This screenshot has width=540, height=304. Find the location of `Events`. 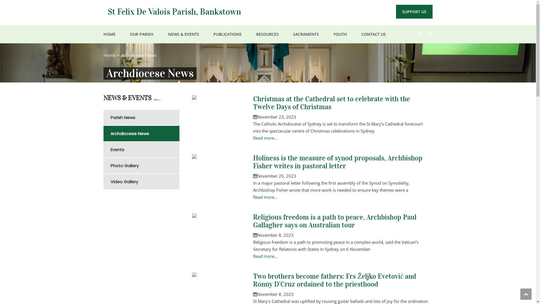

Events is located at coordinates (145, 150).